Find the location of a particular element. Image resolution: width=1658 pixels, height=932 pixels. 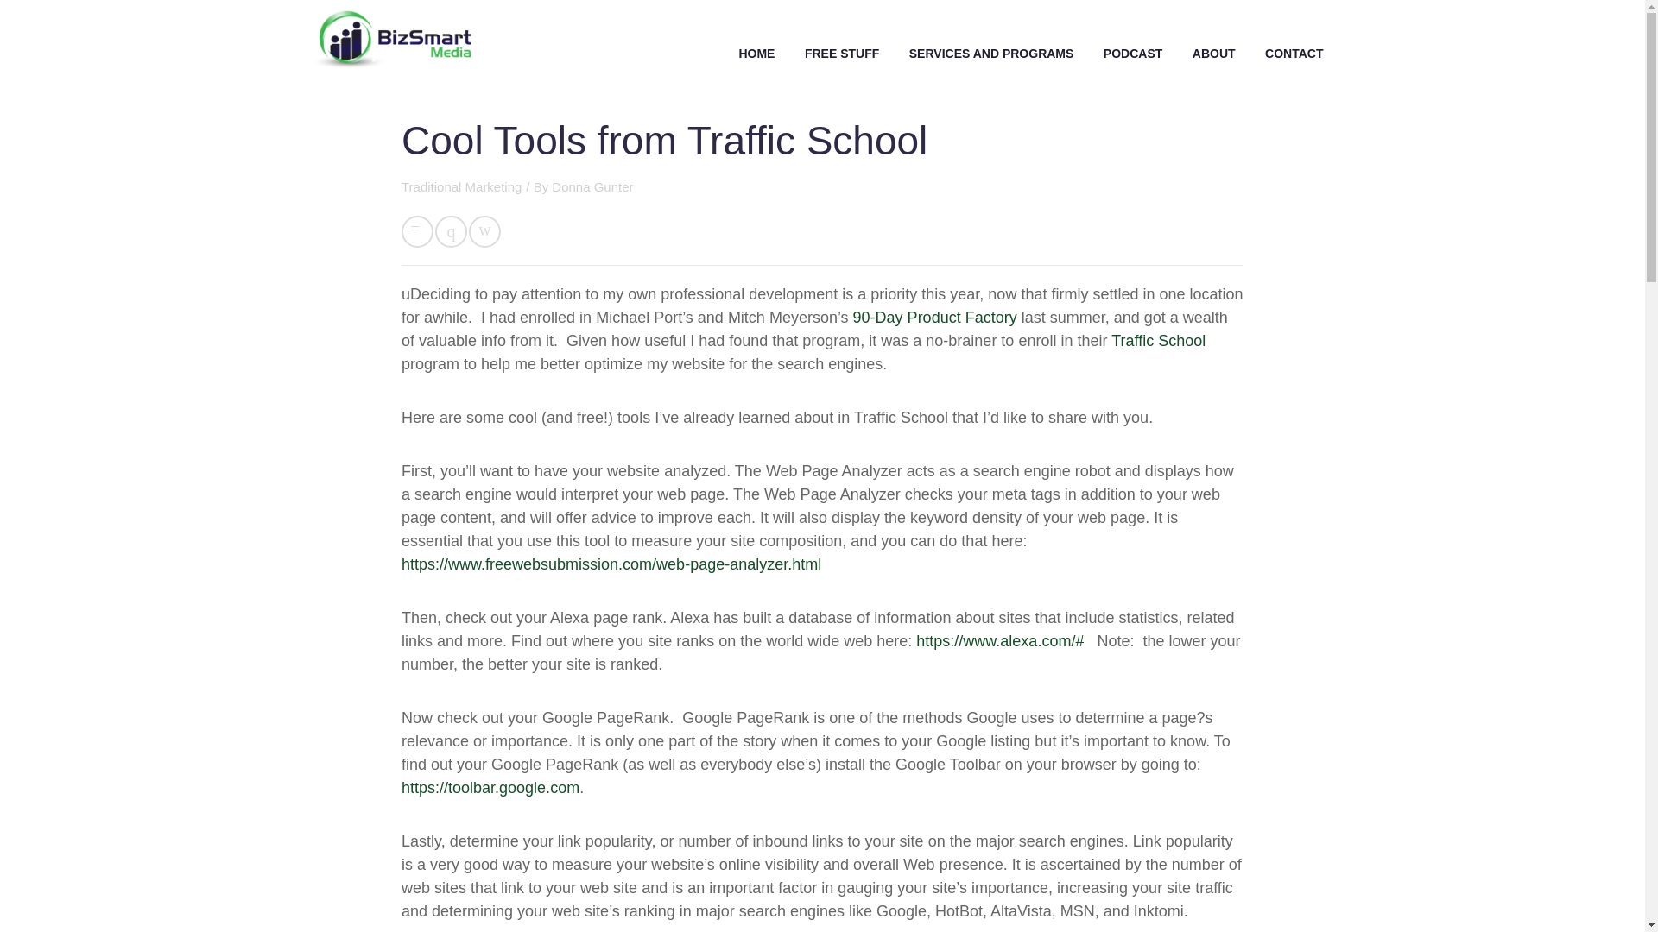

FREE STUFF is located at coordinates (841, 54).